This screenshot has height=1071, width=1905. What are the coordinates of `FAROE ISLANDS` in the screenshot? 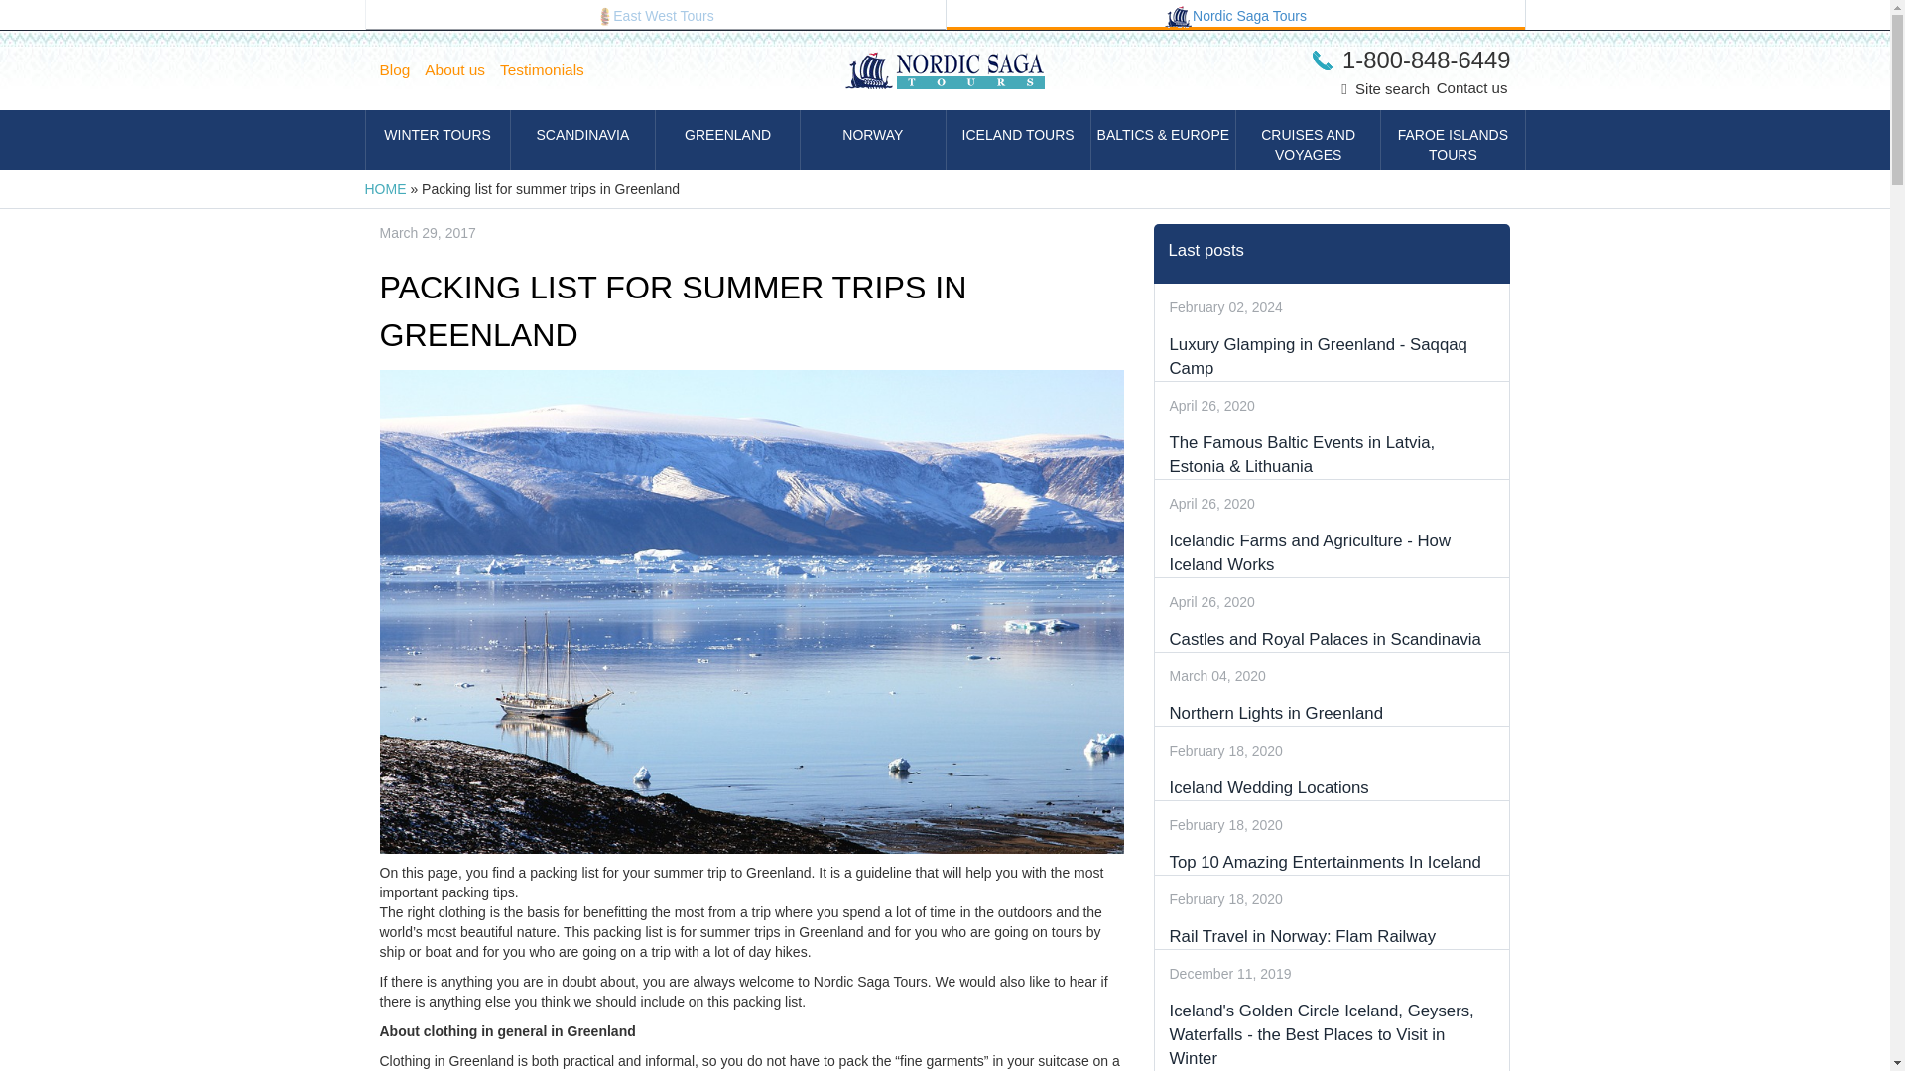 It's located at (1453, 139).